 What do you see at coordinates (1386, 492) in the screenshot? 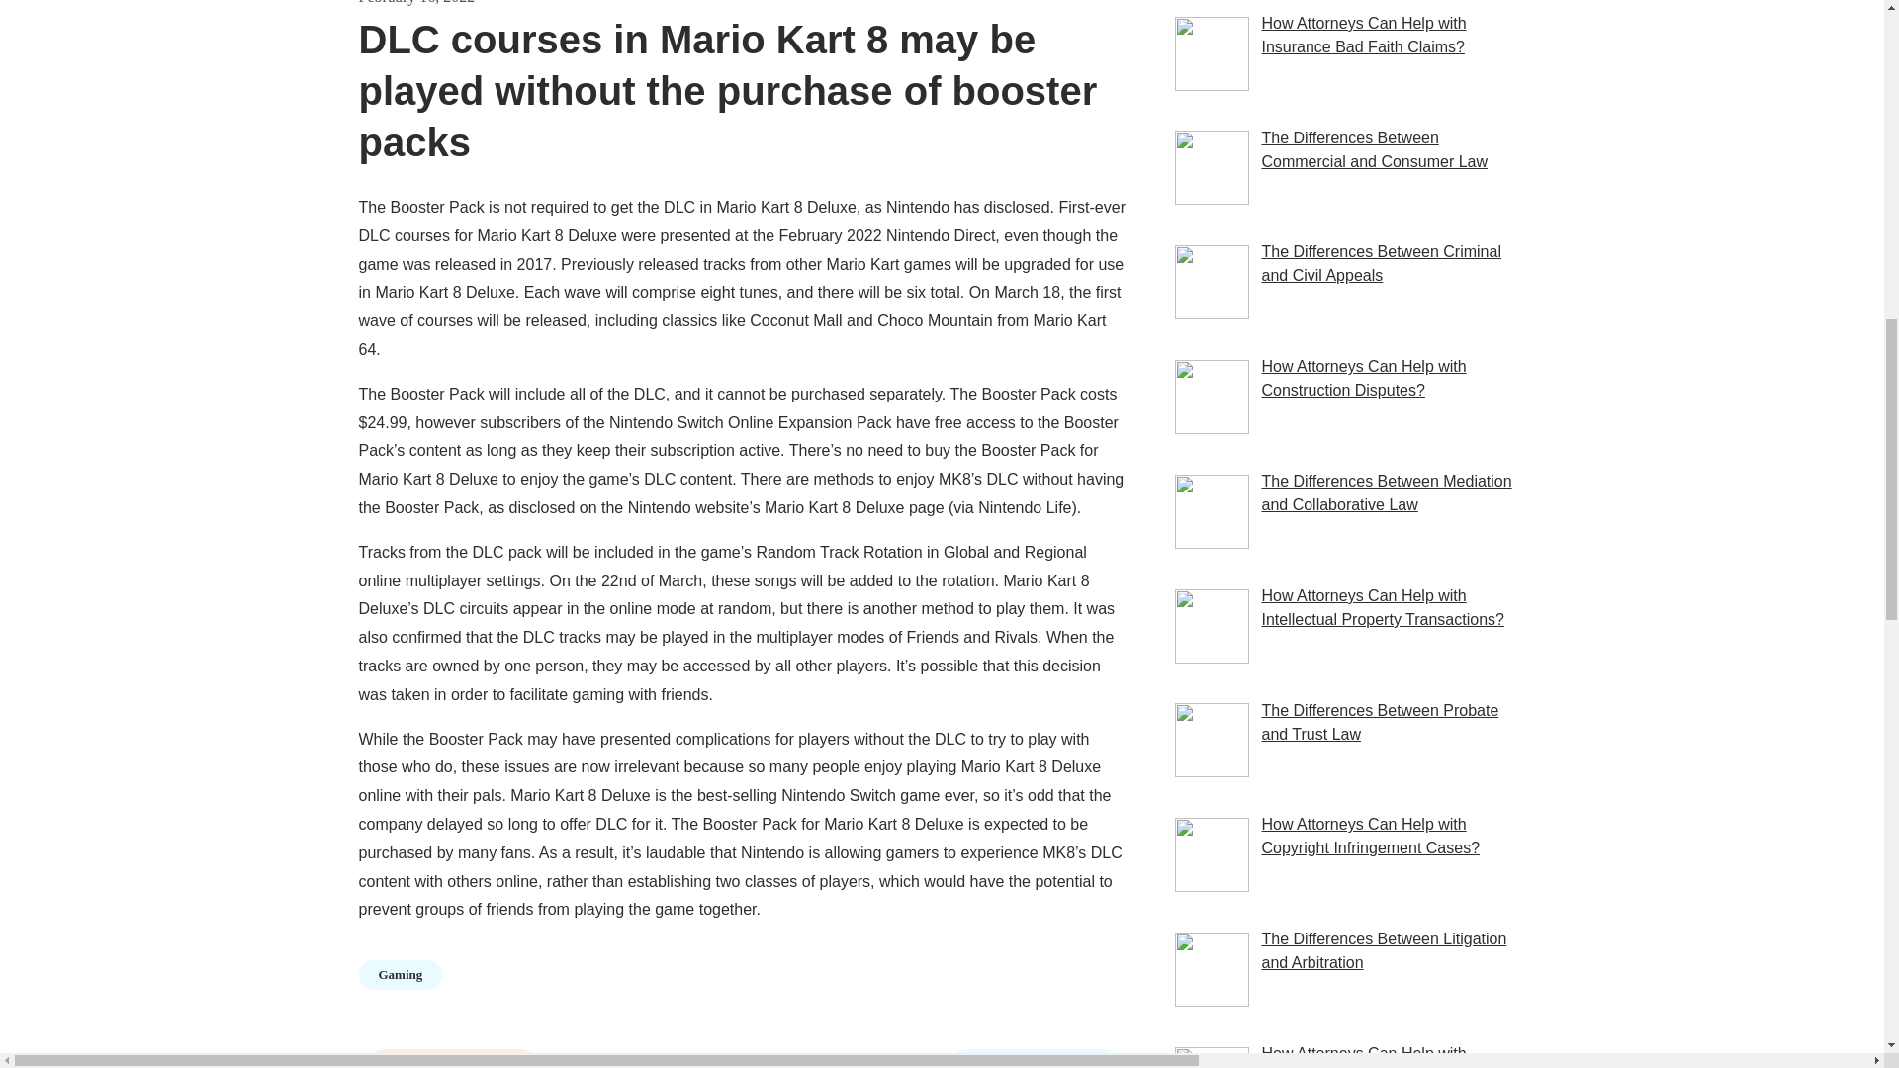
I see `The Differences Between Mediation and Collaborative Law` at bounding box center [1386, 492].